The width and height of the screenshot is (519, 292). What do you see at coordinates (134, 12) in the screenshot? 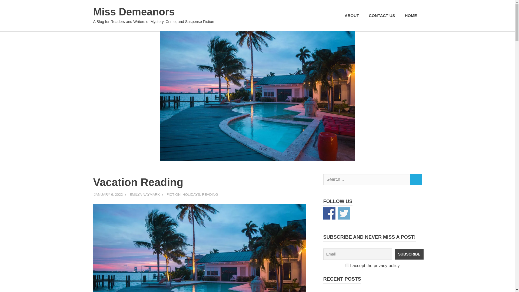
I see `Miss Demeanors` at bounding box center [134, 12].